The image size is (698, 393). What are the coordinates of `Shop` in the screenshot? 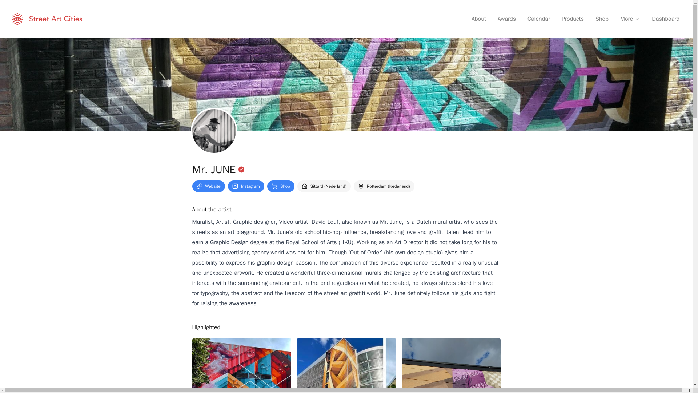 It's located at (602, 19).